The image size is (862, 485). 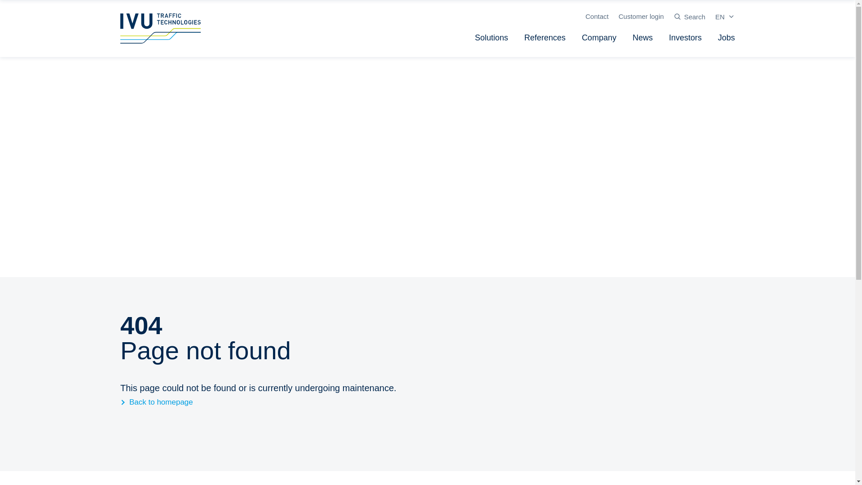 What do you see at coordinates (690, 17) in the screenshot?
I see `Search` at bounding box center [690, 17].